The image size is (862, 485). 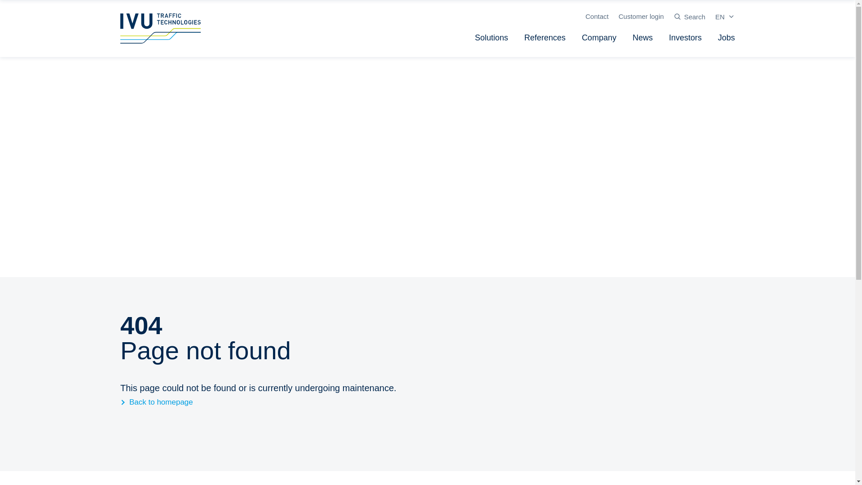 What do you see at coordinates (690, 17) in the screenshot?
I see `Search` at bounding box center [690, 17].